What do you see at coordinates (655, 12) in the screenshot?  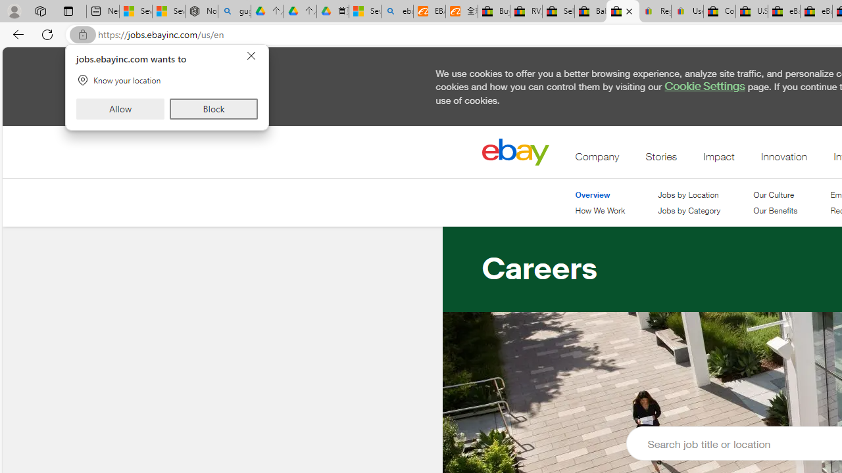 I see `Register: Create a personal eBay account` at bounding box center [655, 12].